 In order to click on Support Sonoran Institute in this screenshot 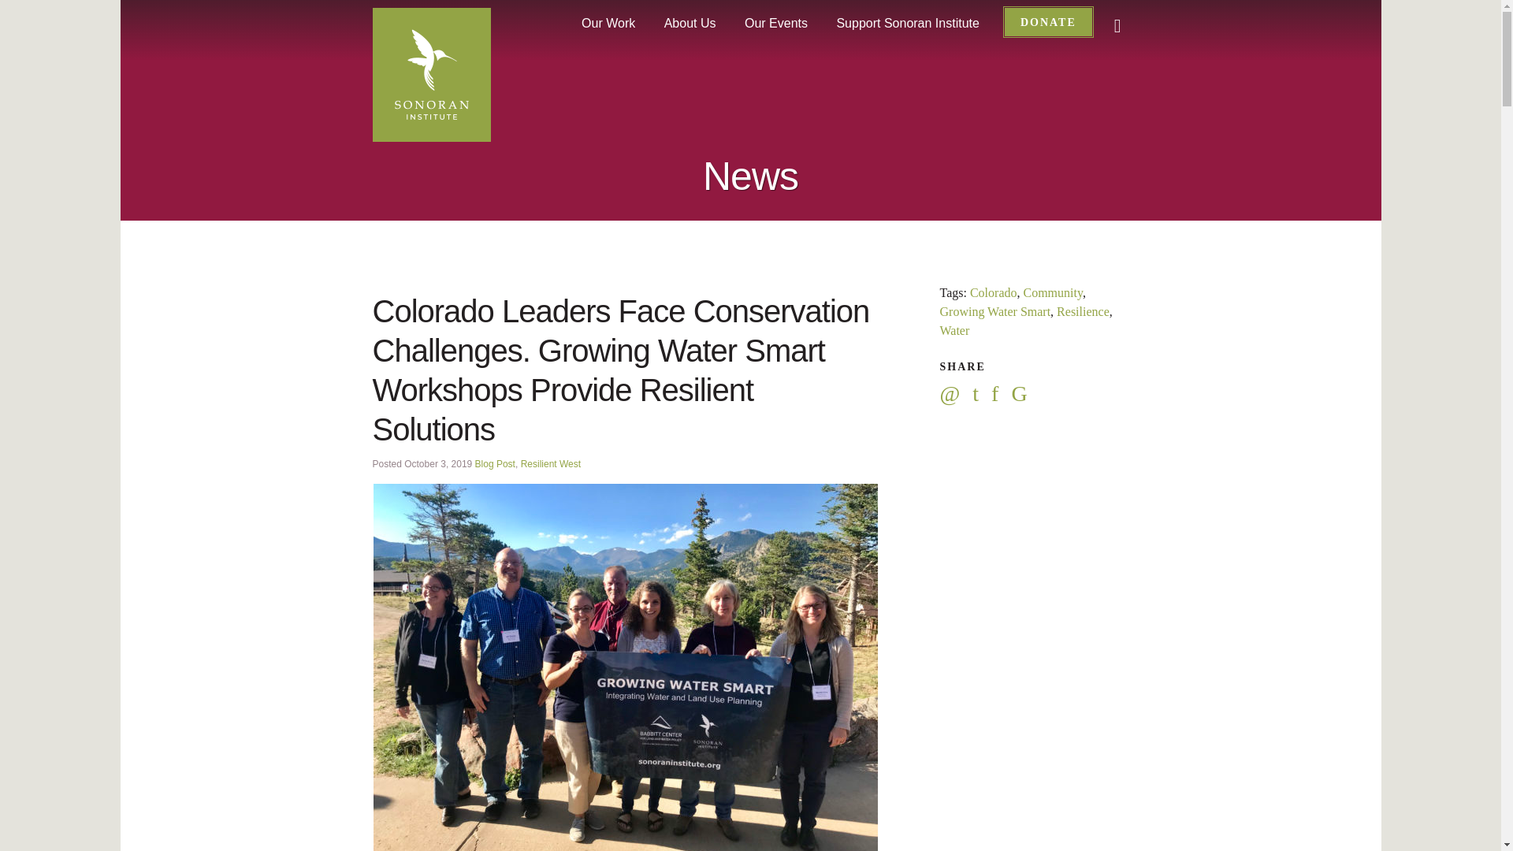, I will do `click(906, 23)`.